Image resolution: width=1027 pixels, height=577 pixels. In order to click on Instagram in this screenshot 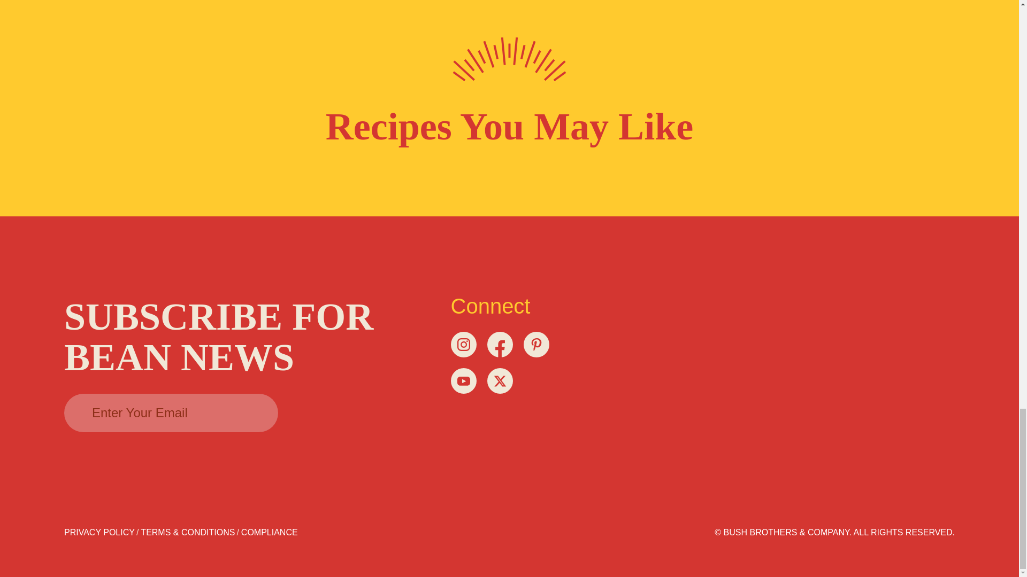, I will do `click(463, 344)`.